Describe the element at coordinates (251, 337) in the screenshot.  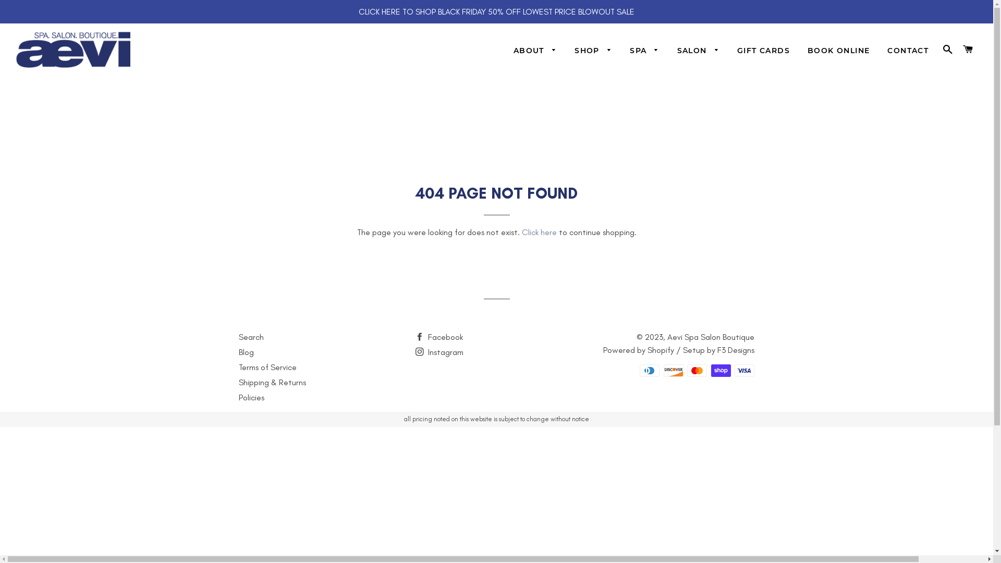
I see `Search` at that location.